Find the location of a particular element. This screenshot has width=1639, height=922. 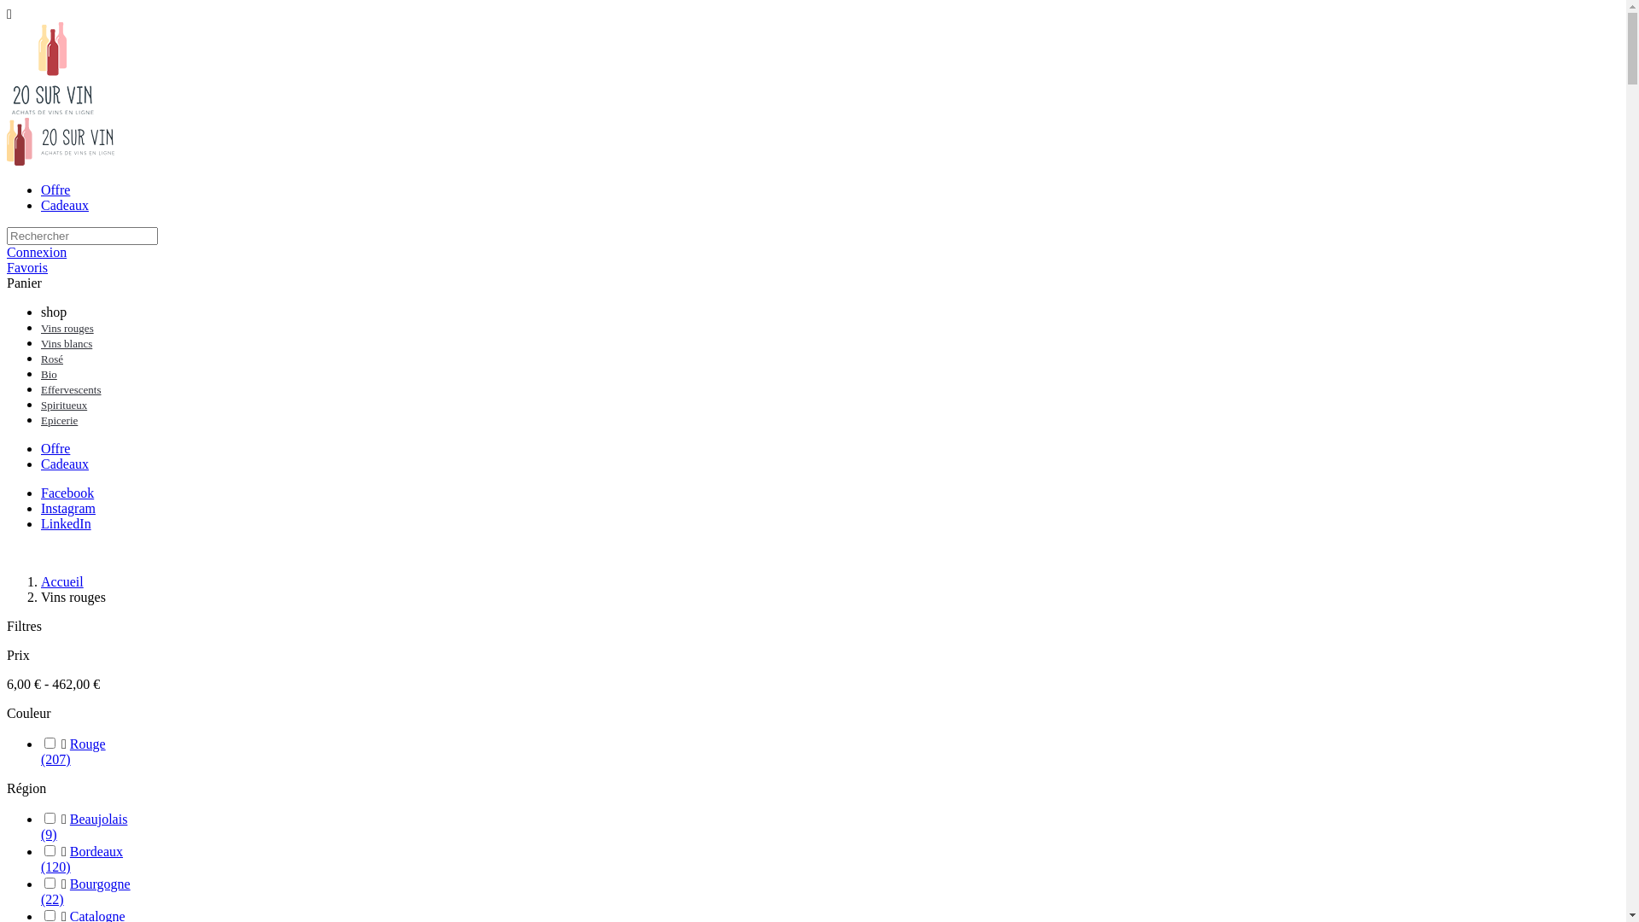

Vins blancs is located at coordinates (67, 343).